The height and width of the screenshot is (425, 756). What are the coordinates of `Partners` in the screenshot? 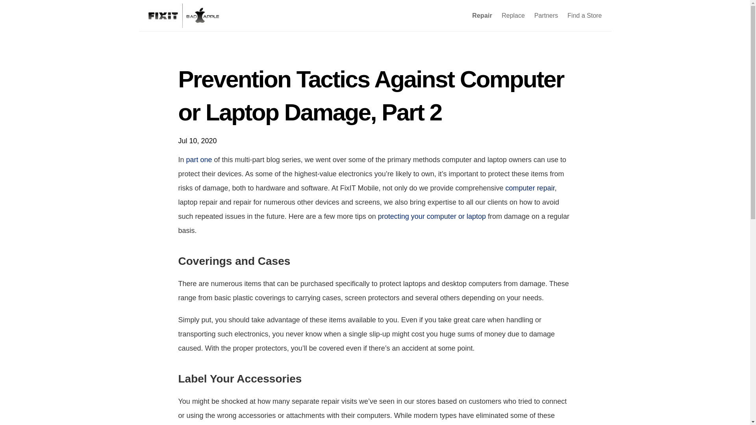 It's located at (546, 15).